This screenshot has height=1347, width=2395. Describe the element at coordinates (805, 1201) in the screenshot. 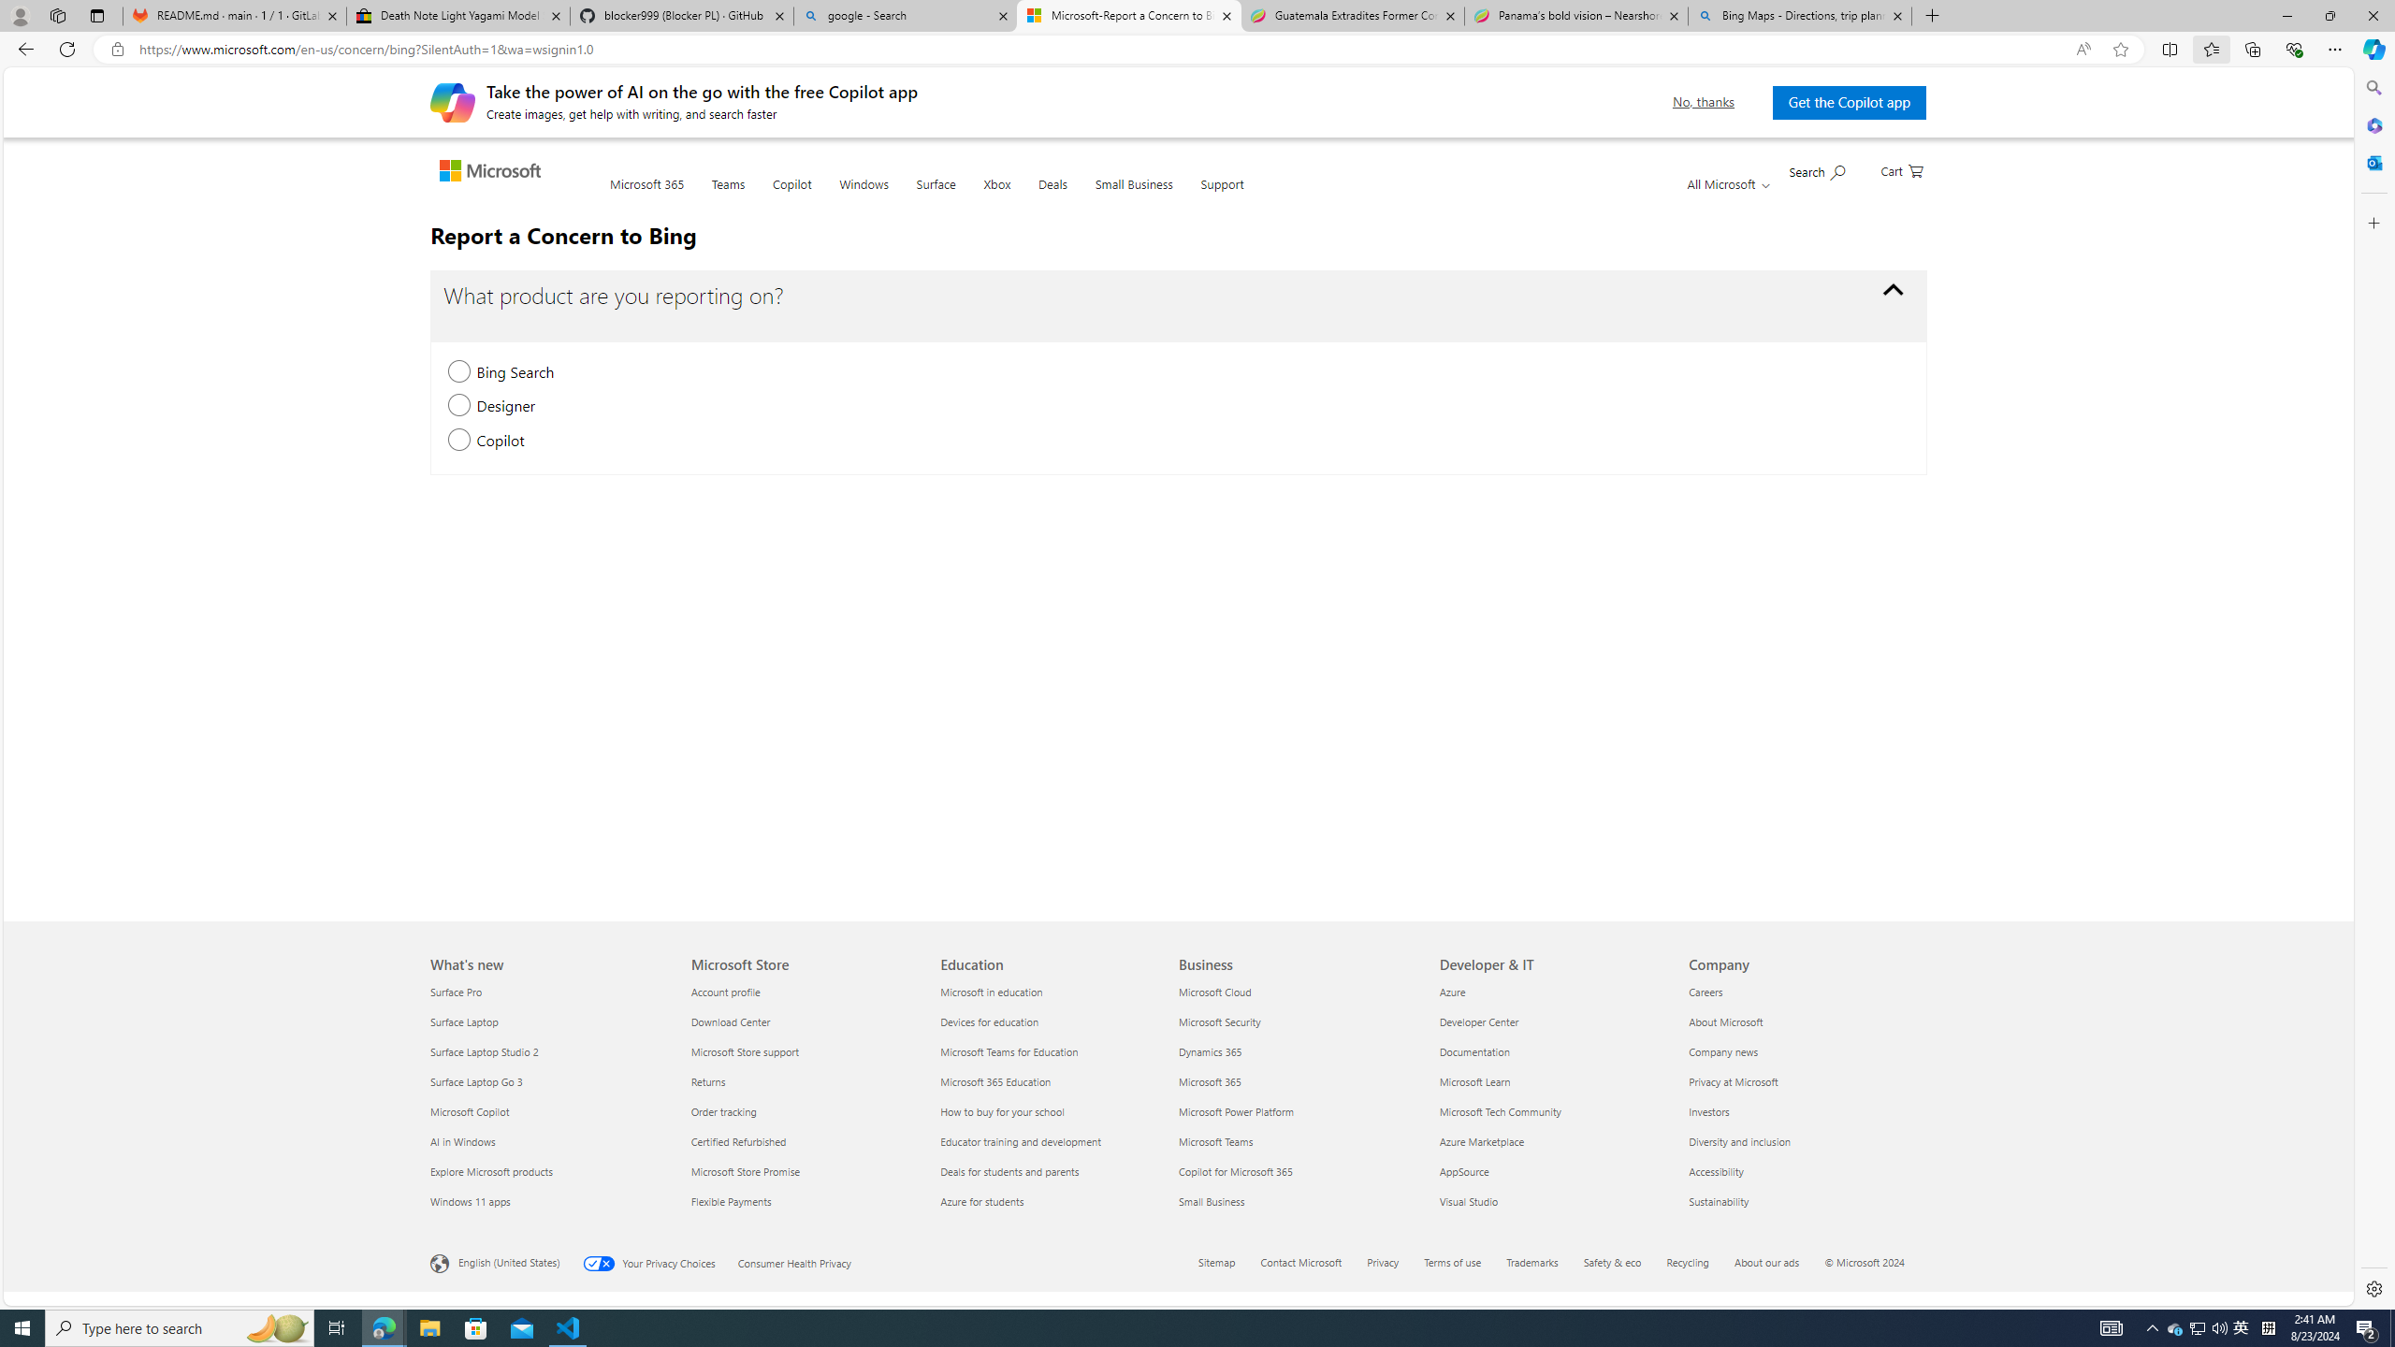

I see `Flexible Payments` at that location.